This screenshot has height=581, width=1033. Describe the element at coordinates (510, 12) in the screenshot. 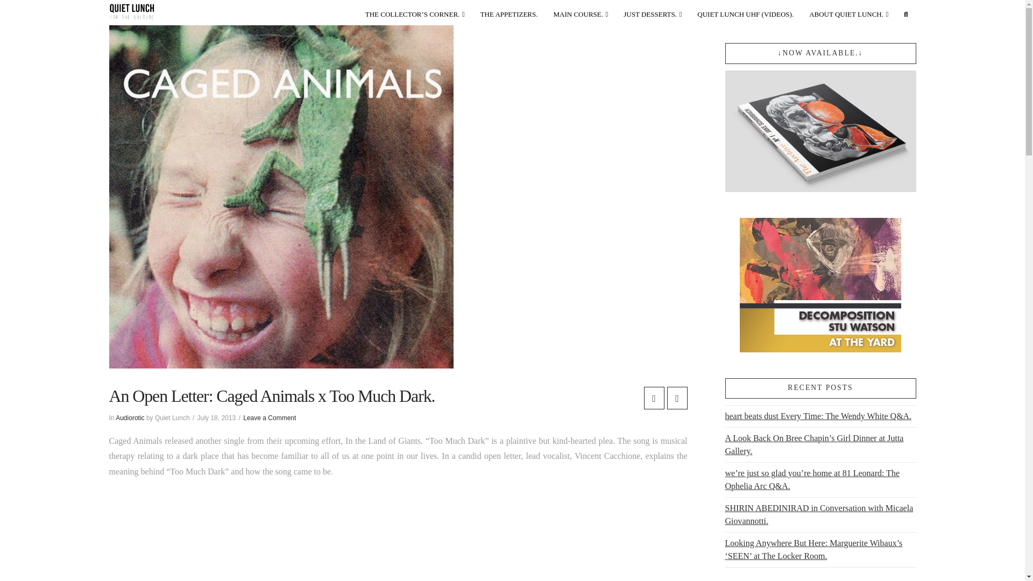

I see `Fresh Off The Menu` at that location.